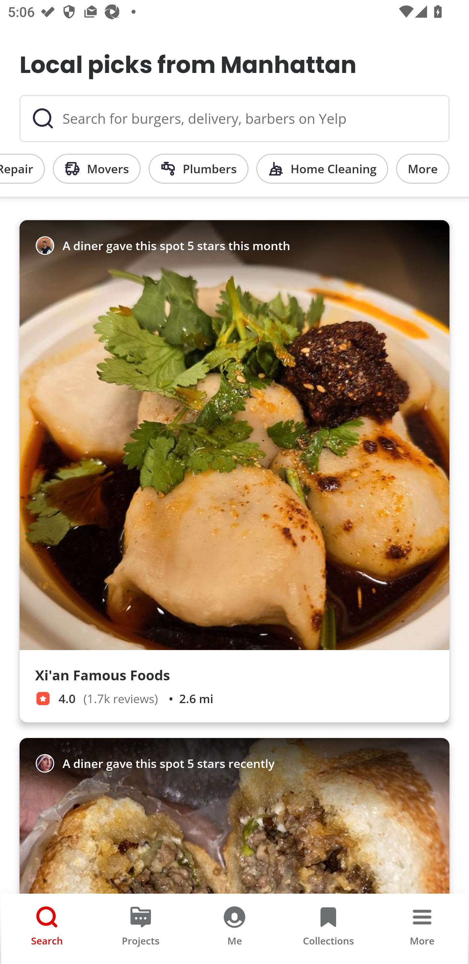 The height and width of the screenshot is (964, 469). I want to click on Home Cleaning, so click(322, 169).